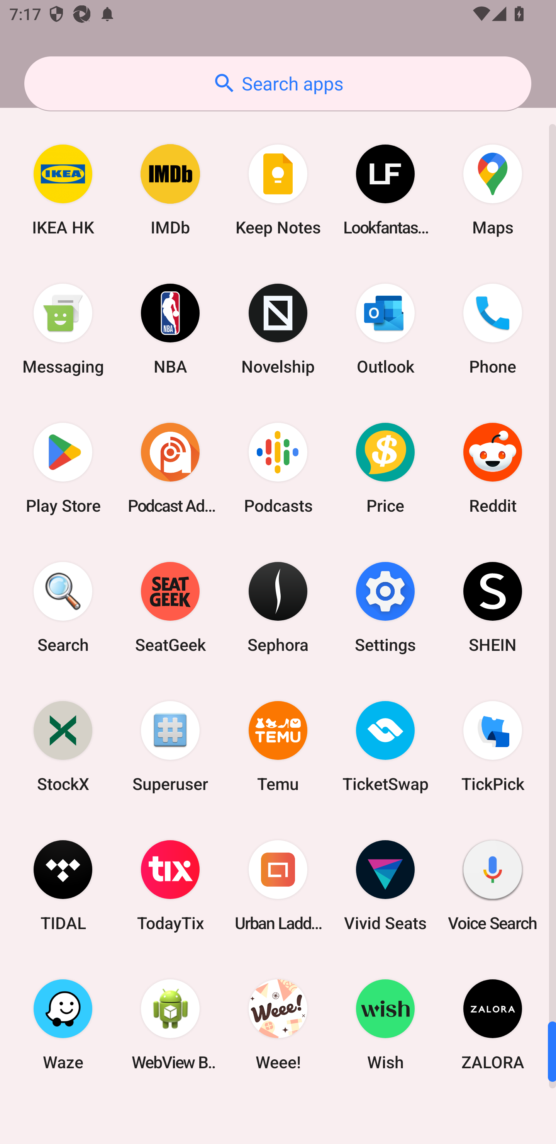 The height and width of the screenshot is (1144, 556). What do you see at coordinates (385, 189) in the screenshot?
I see `Lookfantastic` at bounding box center [385, 189].